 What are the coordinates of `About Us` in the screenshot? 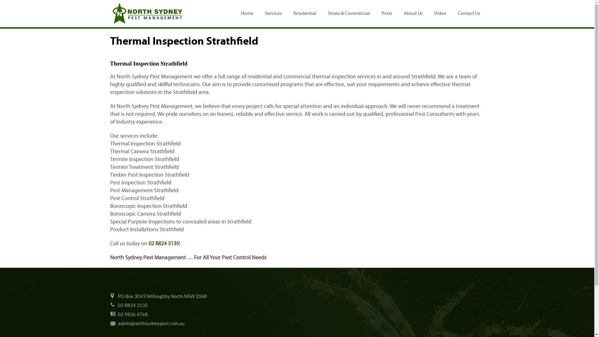 It's located at (413, 14).